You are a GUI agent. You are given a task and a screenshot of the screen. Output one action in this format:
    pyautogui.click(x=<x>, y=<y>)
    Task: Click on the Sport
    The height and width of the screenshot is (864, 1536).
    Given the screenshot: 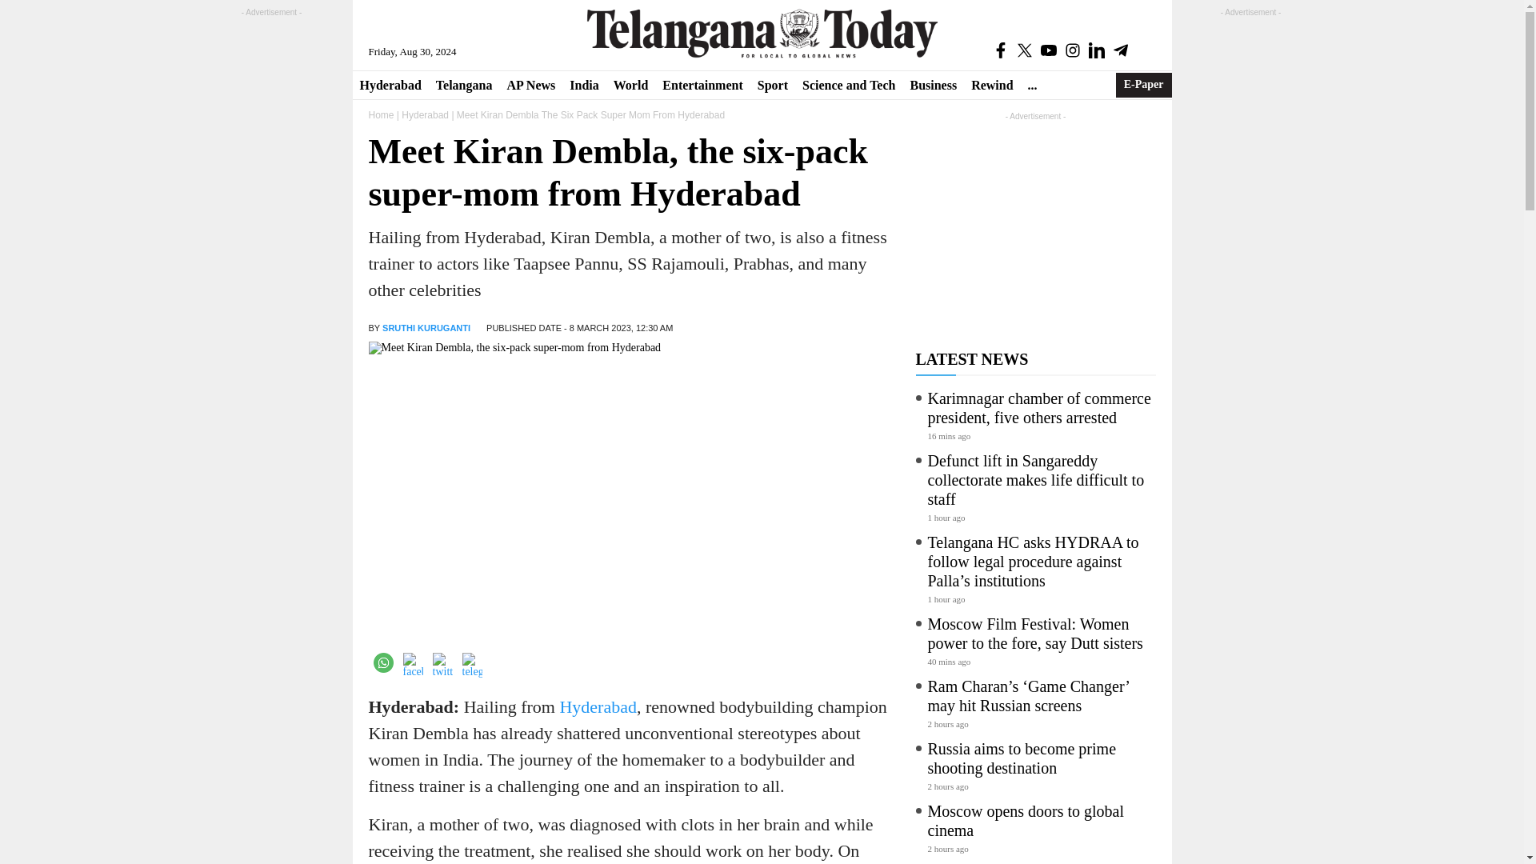 What is the action you would take?
    pyautogui.click(x=773, y=85)
    